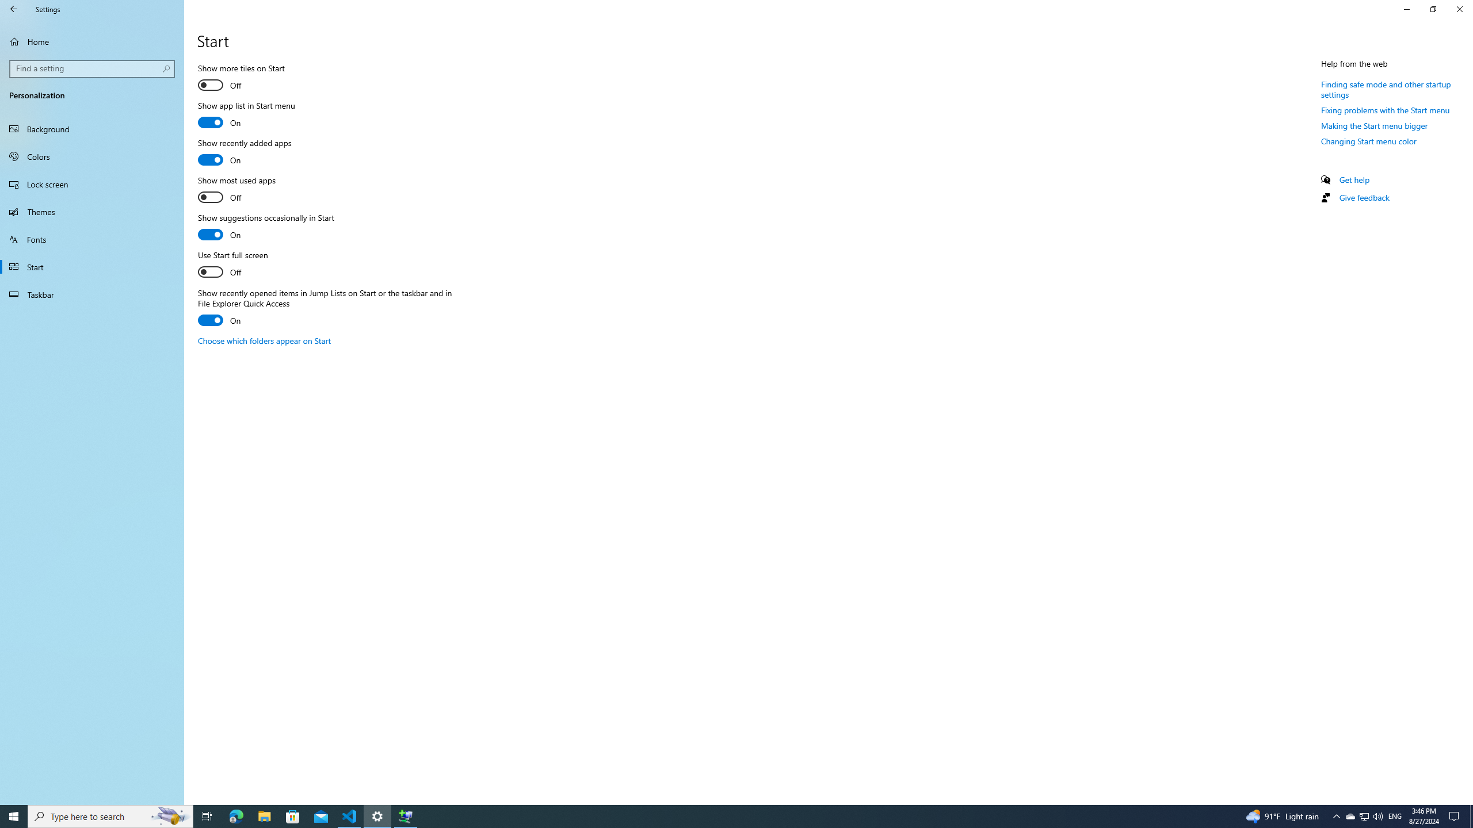  I want to click on Microsoft Store, so click(293, 816).